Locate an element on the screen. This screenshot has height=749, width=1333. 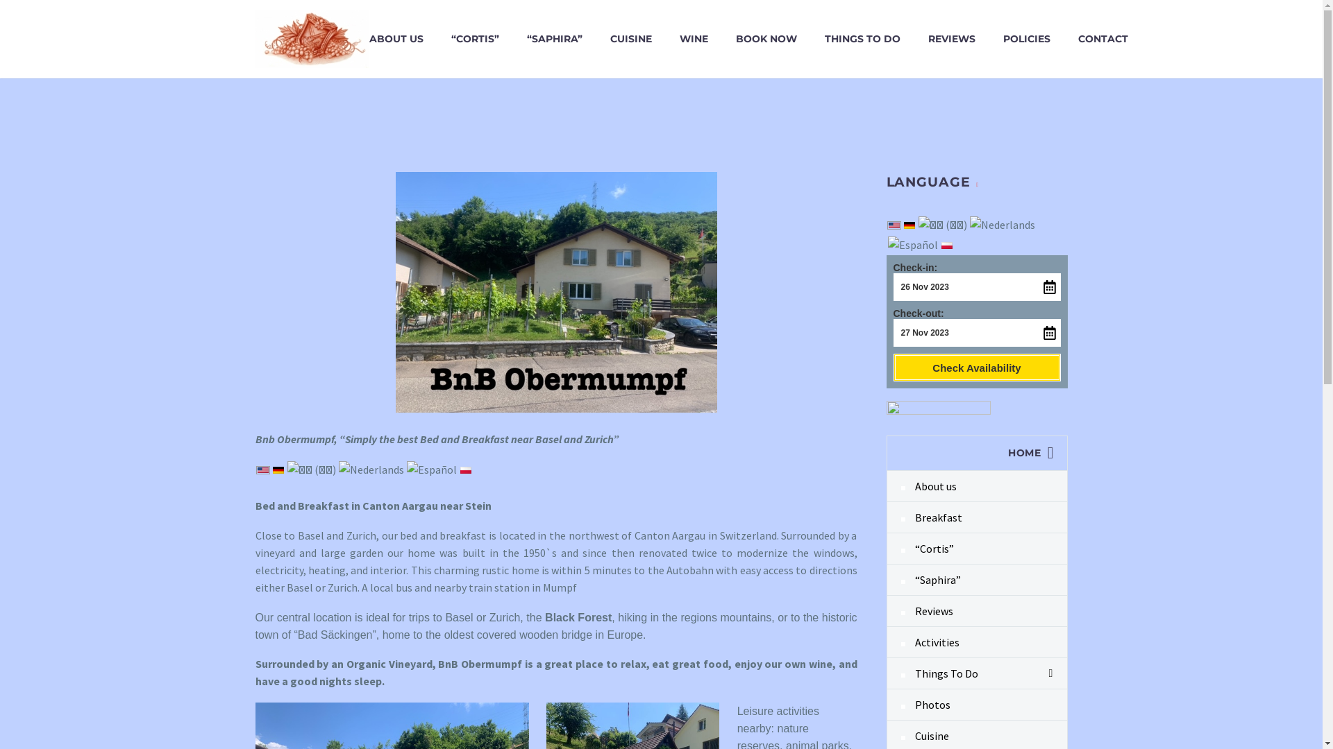
Photos is located at coordinates (978, 705).